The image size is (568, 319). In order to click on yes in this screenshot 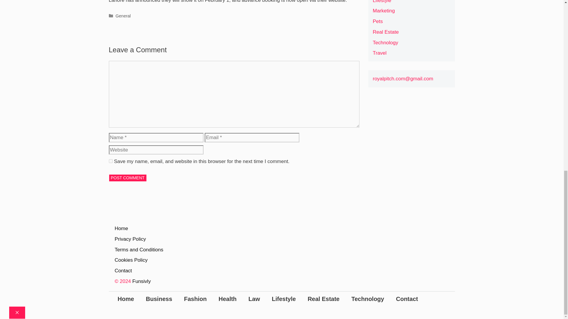, I will do `click(111, 161)`.